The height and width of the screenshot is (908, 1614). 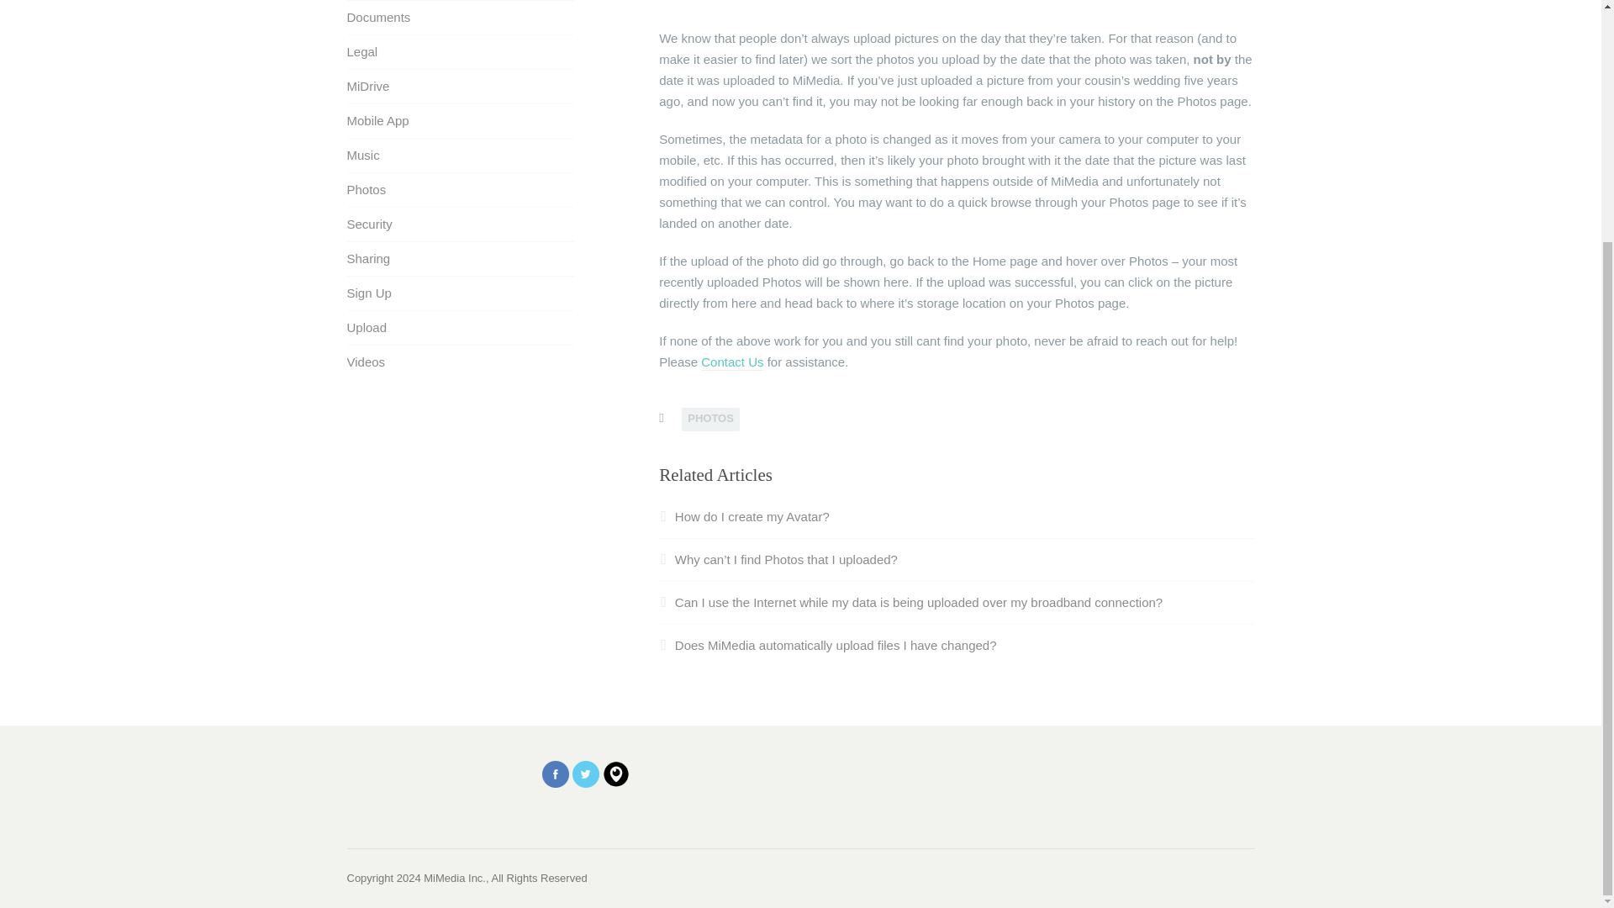 I want to click on How do I create my Avatar?, so click(x=743, y=516).